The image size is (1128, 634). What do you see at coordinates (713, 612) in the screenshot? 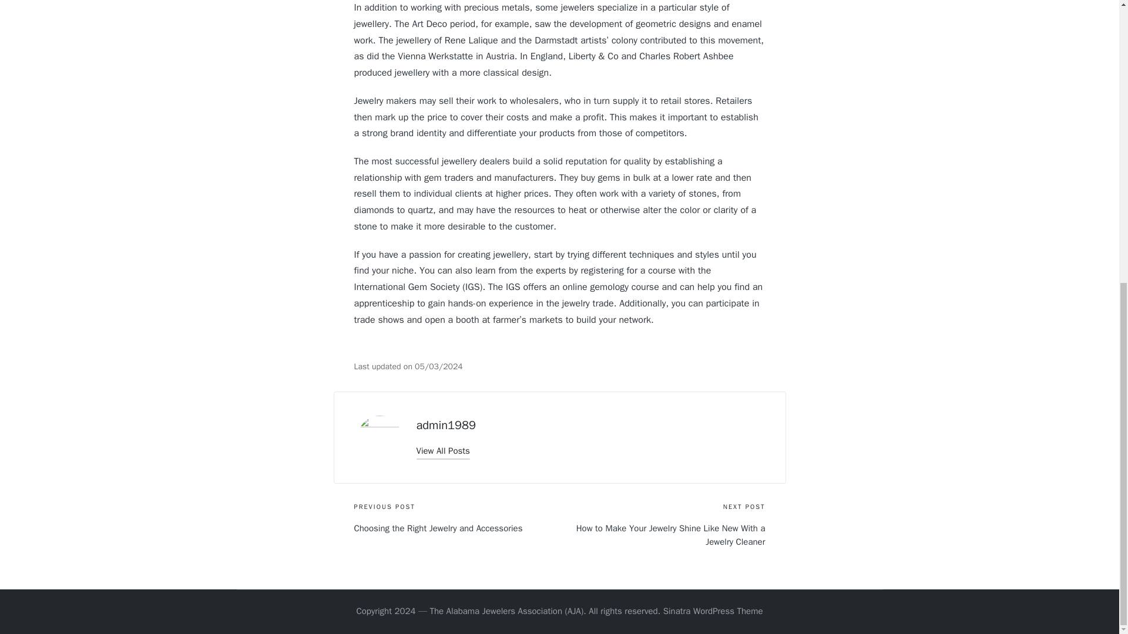
I see `Sinatra WordPress Theme` at bounding box center [713, 612].